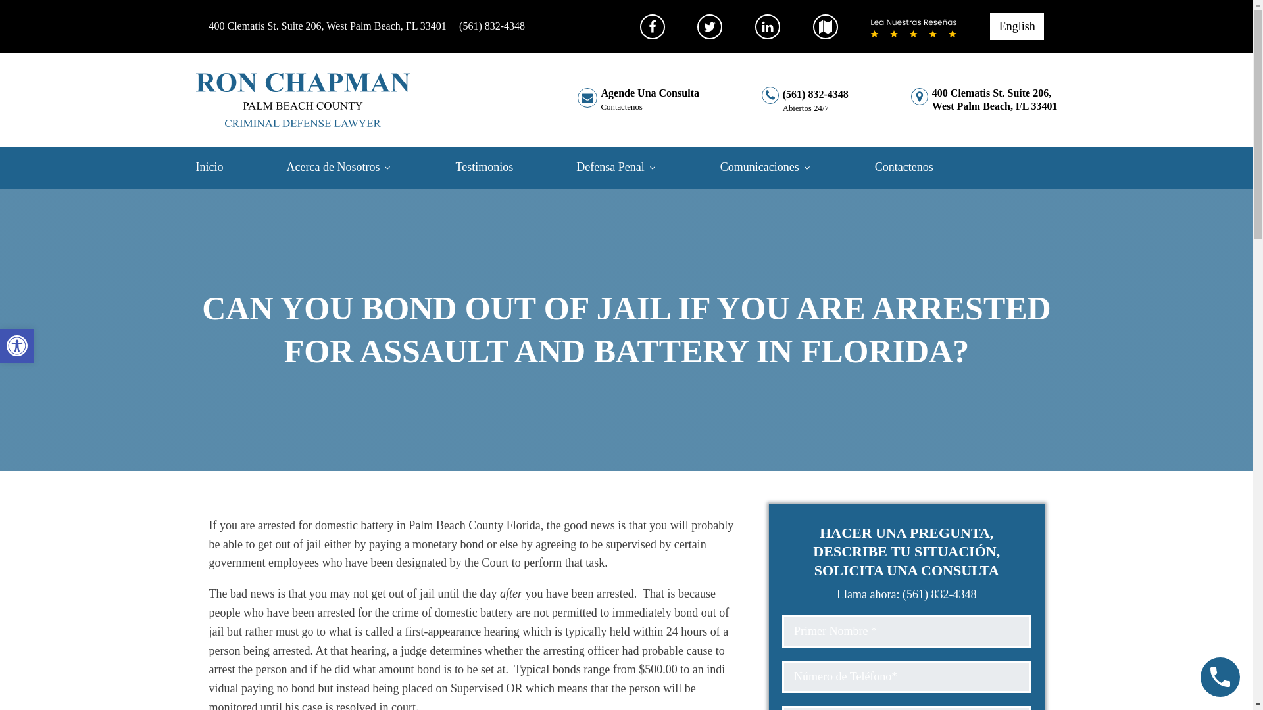  I want to click on Testimonios, so click(984, 100).